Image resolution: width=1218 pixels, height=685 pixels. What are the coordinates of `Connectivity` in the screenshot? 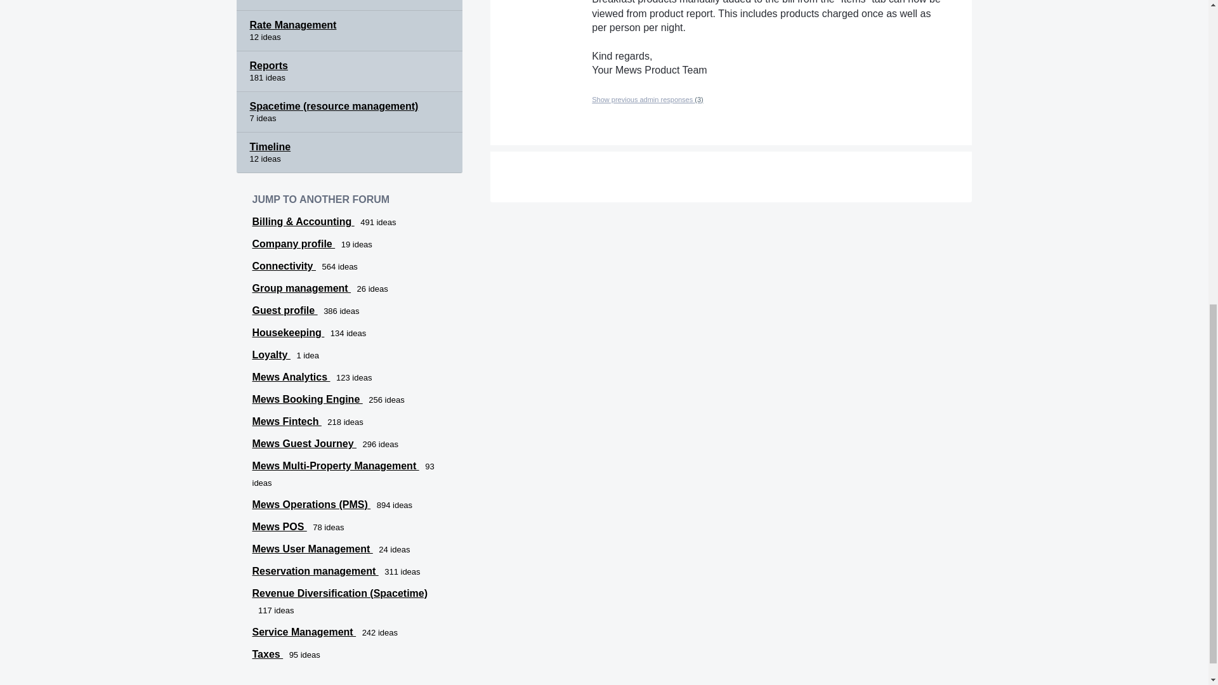 It's located at (284, 266).